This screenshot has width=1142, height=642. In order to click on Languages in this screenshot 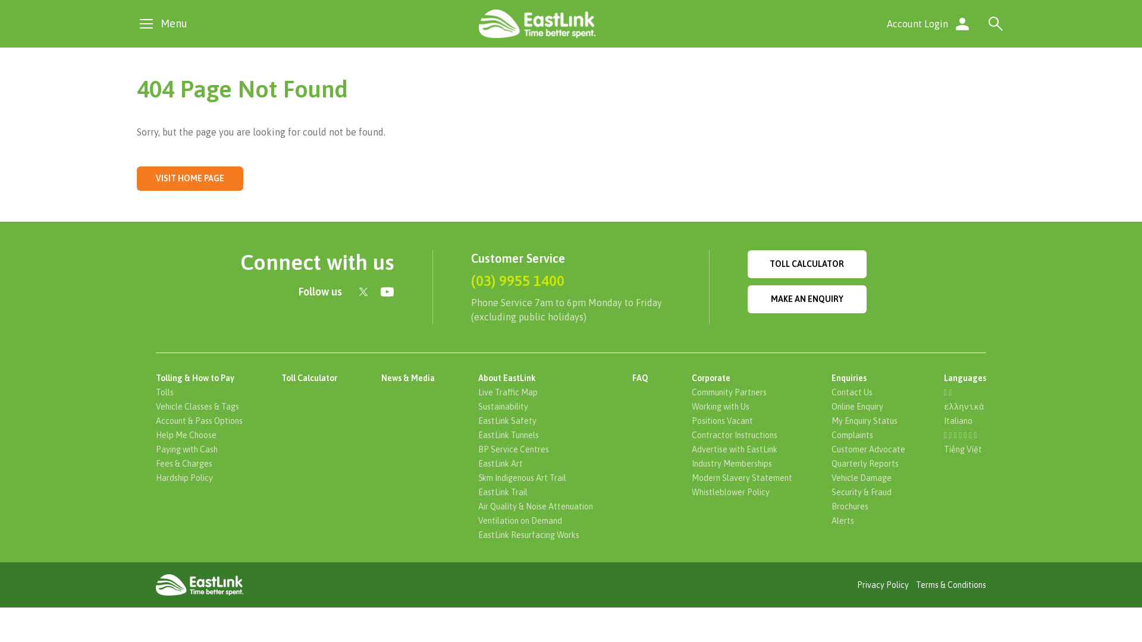, I will do `click(965, 378)`.